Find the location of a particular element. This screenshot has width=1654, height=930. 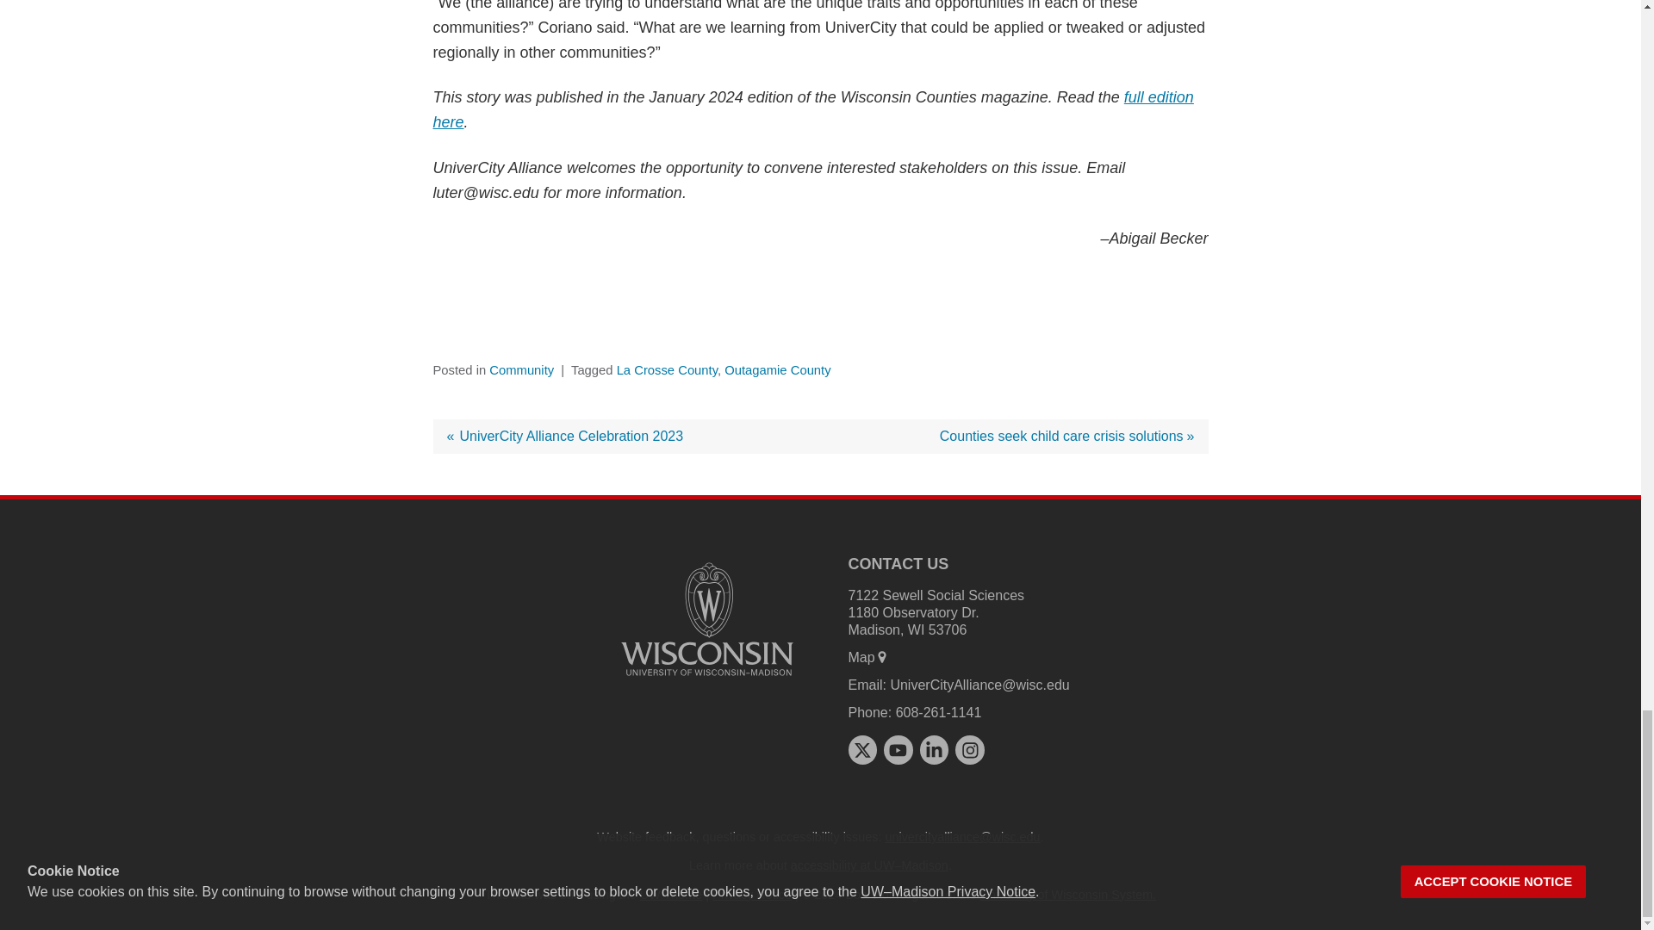

full edition here is located at coordinates (811, 109).